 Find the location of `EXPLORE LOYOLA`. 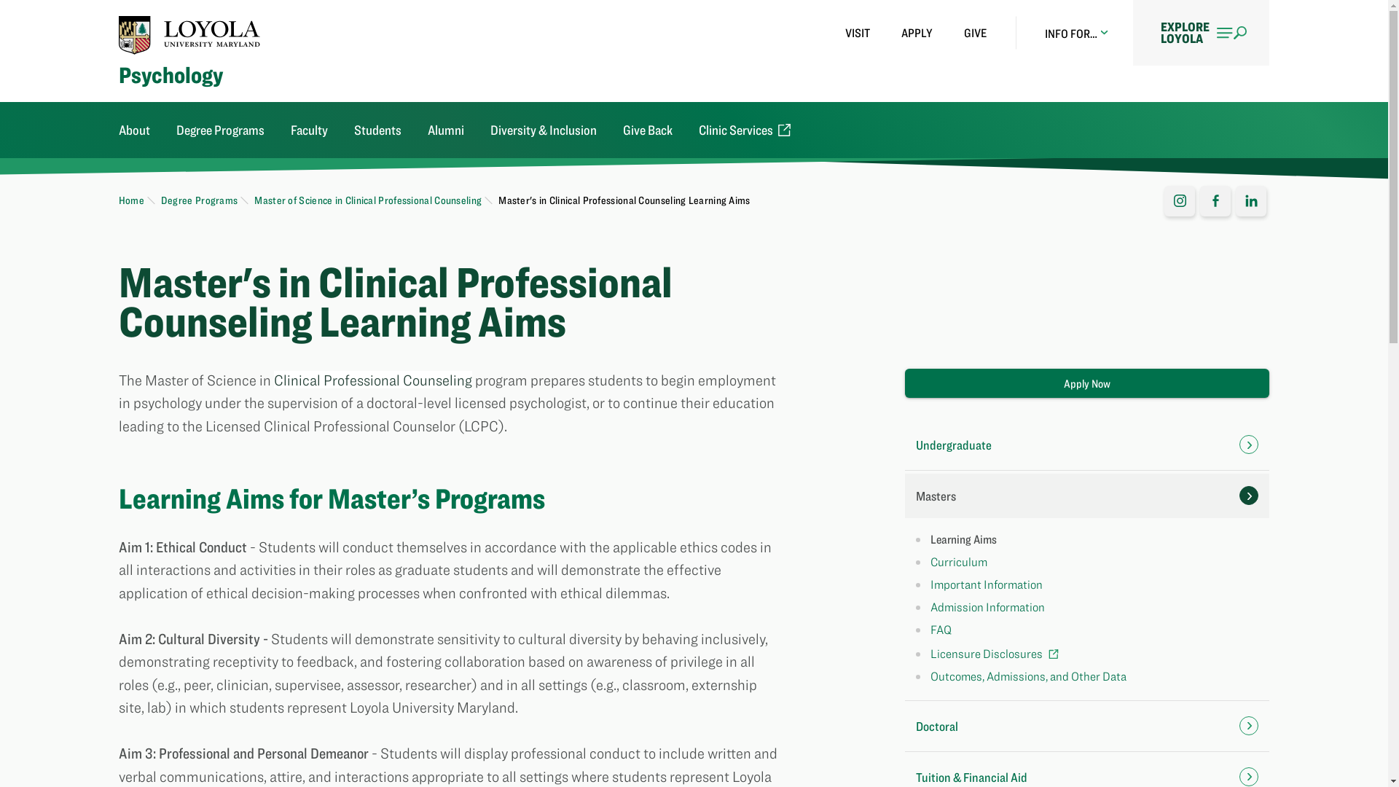

EXPLORE LOYOLA is located at coordinates (1201, 32).